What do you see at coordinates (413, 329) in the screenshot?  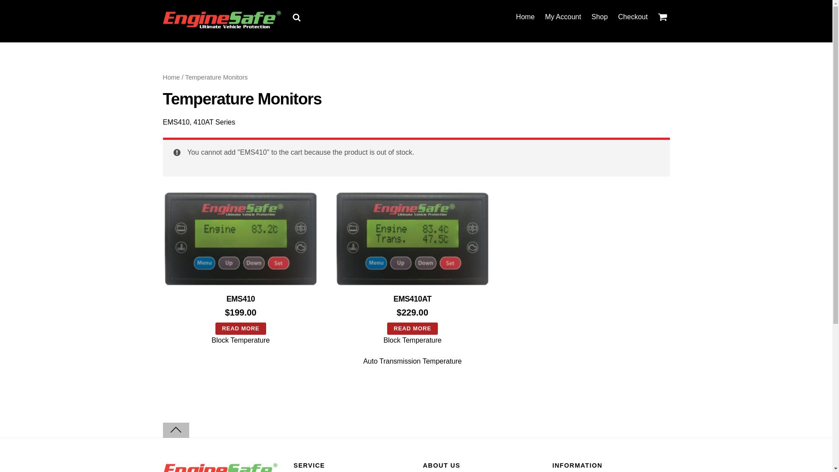 I see `READ MORE` at bounding box center [413, 329].